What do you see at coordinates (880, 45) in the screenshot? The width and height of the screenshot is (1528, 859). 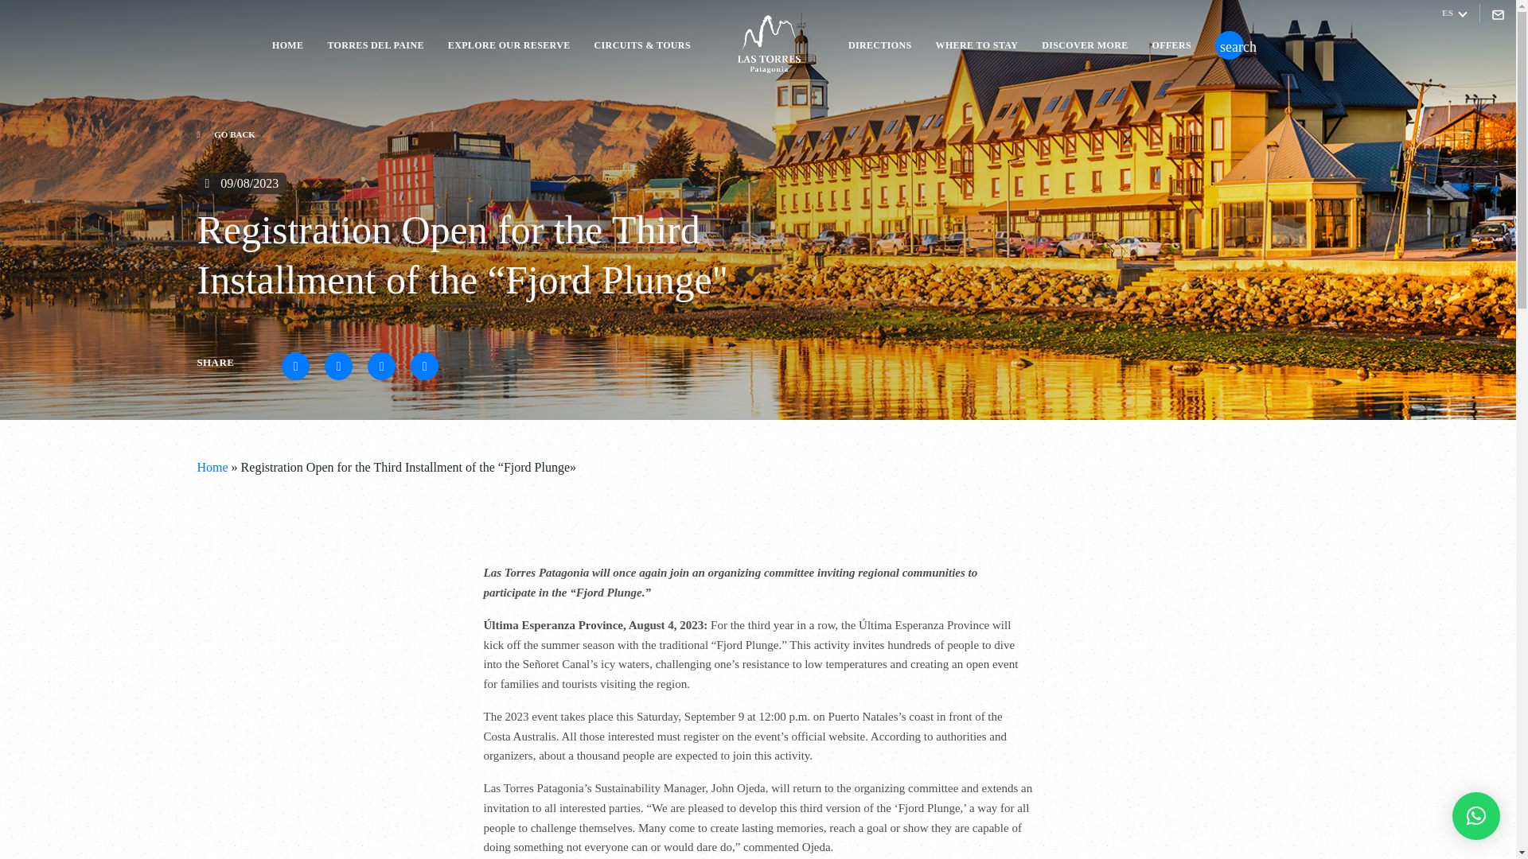 I see `DIRECTIONS` at bounding box center [880, 45].